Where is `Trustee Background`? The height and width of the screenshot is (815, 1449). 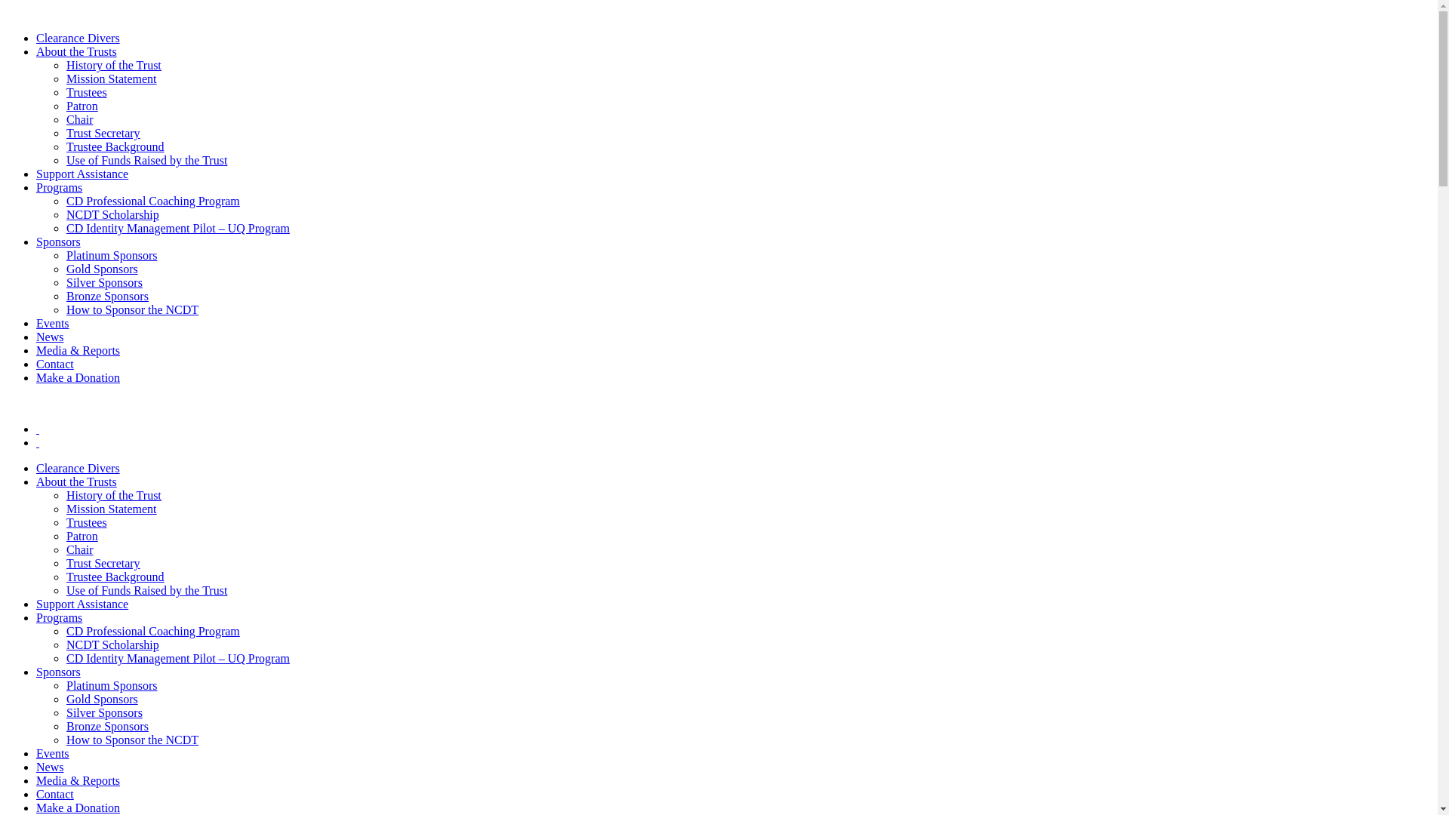 Trustee Background is located at coordinates (115, 577).